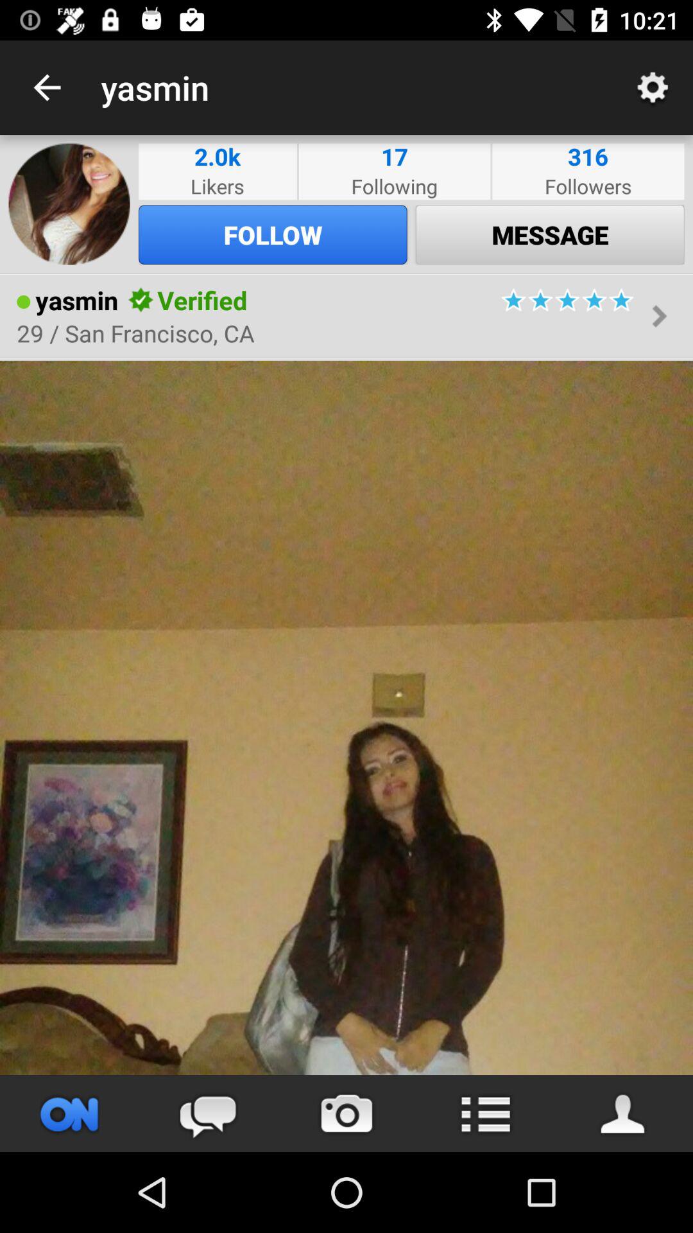 The image size is (693, 1233). What do you see at coordinates (217, 157) in the screenshot?
I see `scroll to 2.0k icon` at bounding box center [217, 157].